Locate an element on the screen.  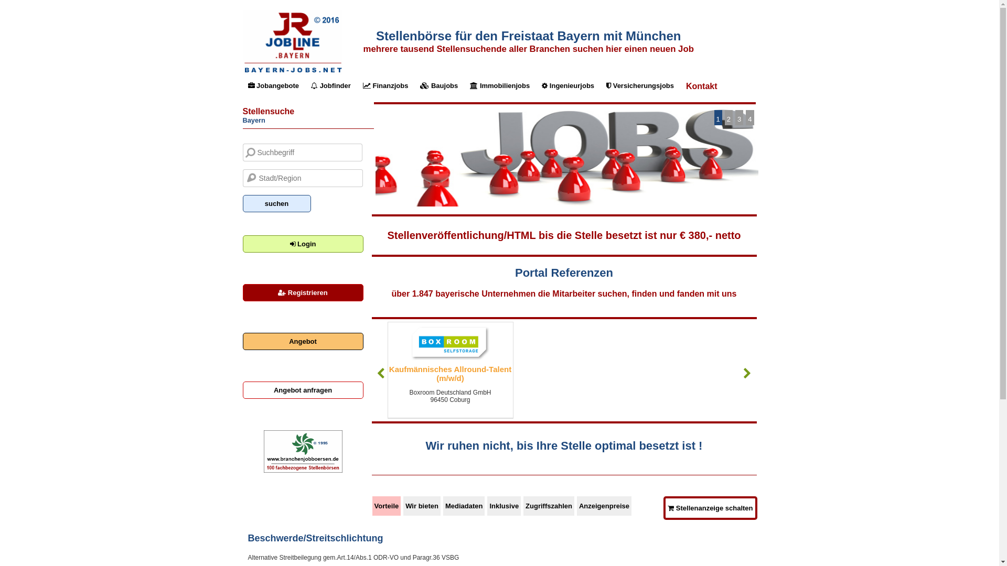
1 is located at coordinates (719, 117).